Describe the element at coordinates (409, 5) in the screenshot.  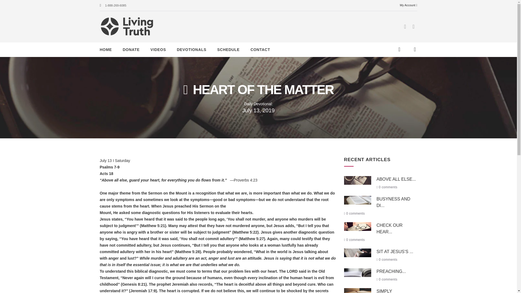
I see `My Account` at that location.